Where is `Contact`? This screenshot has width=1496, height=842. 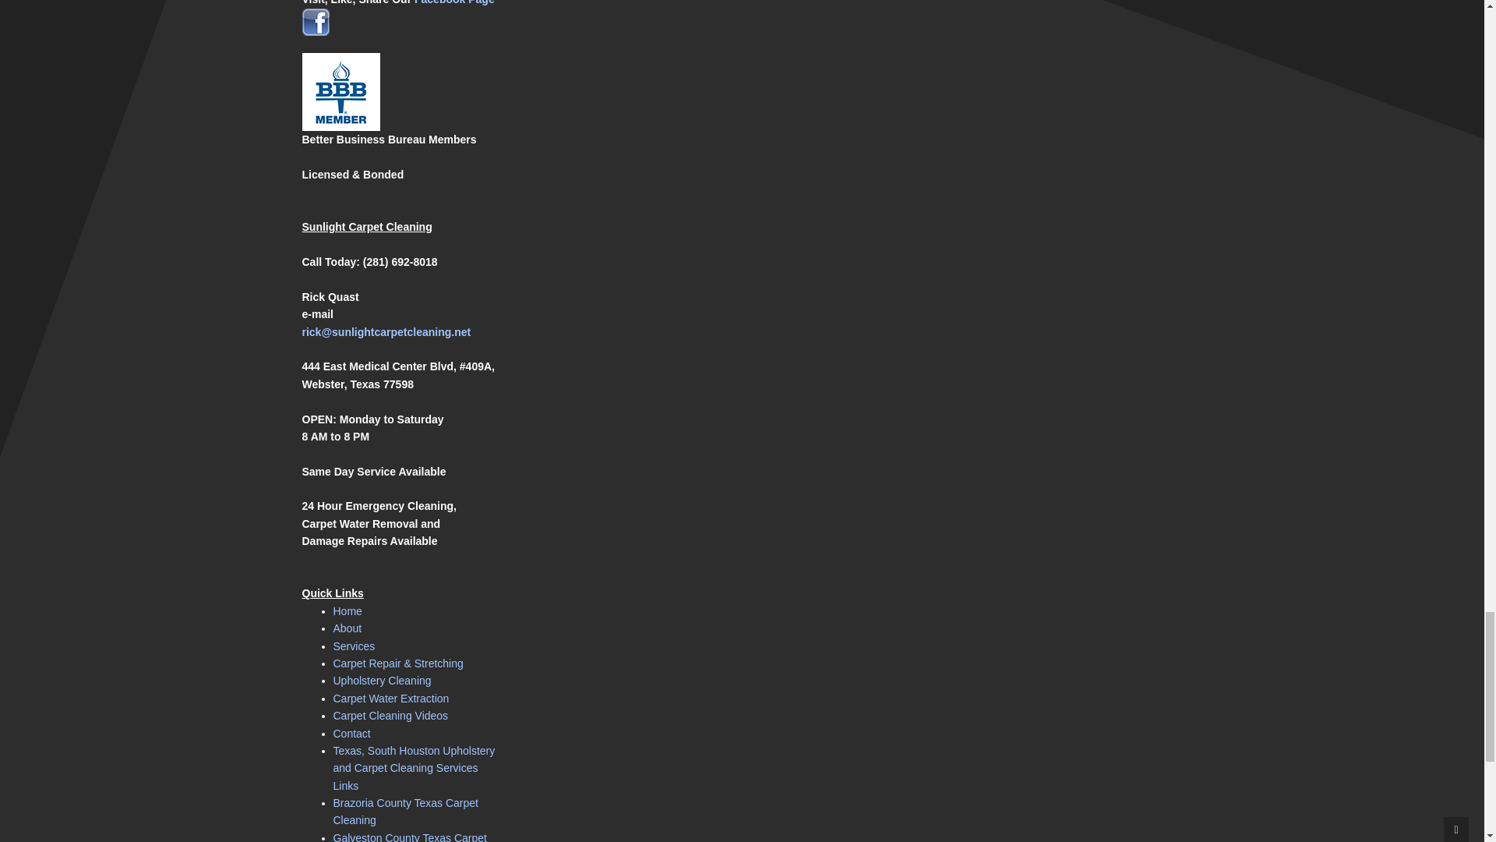 Contact is located at coordinates (352, 734).